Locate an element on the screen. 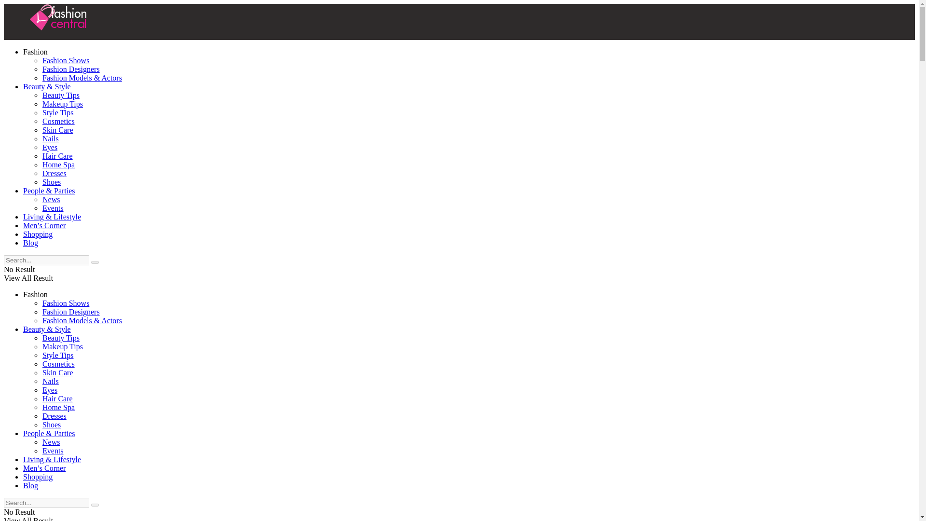  Blog is located at coordinates (30, 242).